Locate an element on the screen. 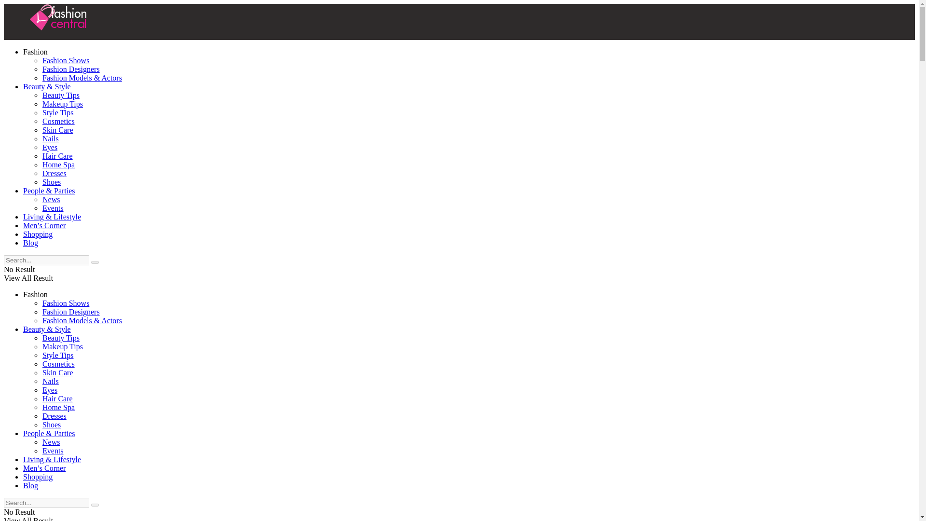  Blog is located at coordinates (30, 242).